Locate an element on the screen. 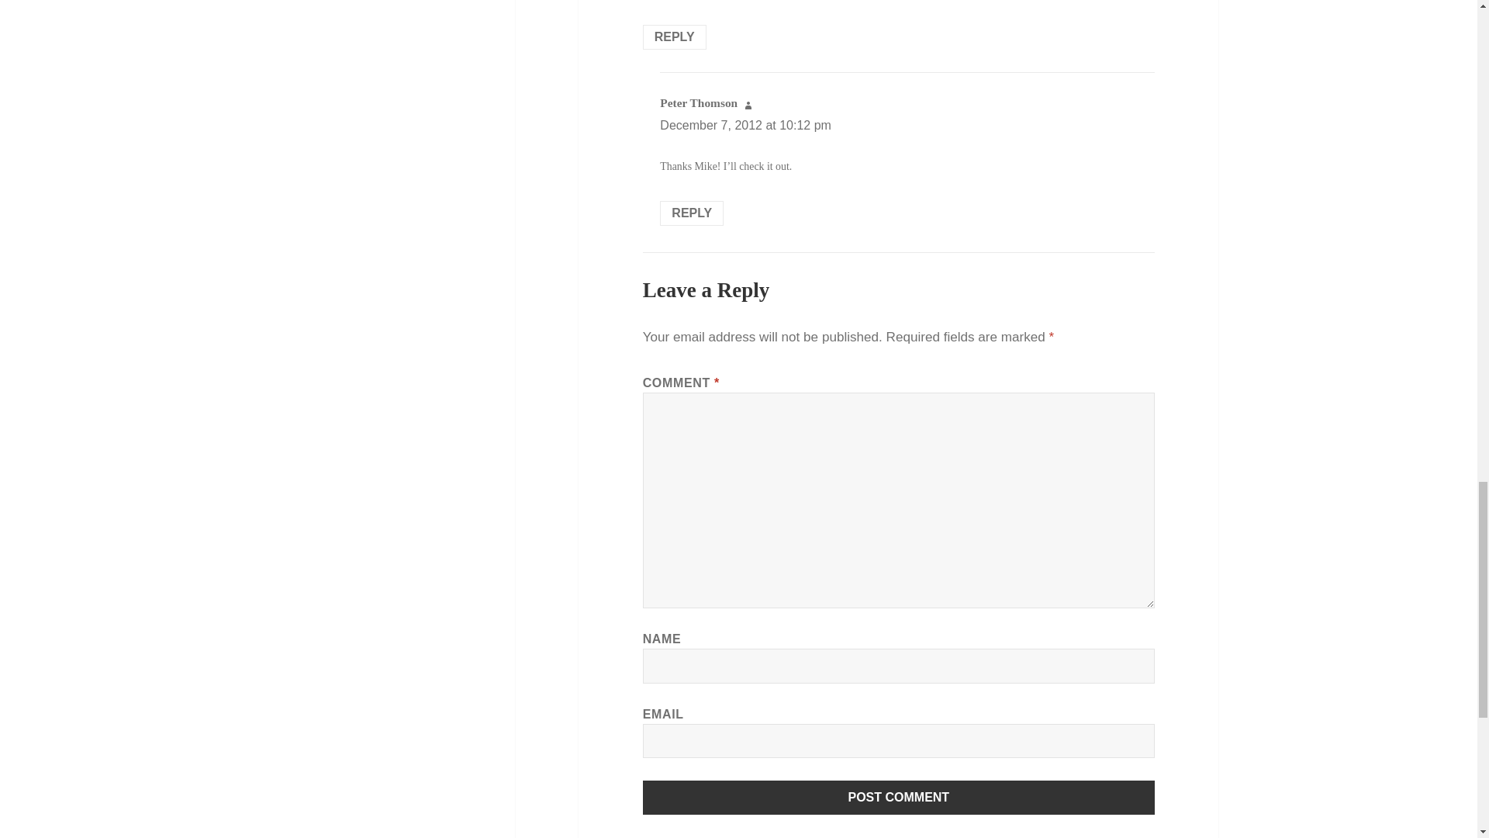 The image size is (1489, 838). Post Comment is located at coordinates (899, 797).